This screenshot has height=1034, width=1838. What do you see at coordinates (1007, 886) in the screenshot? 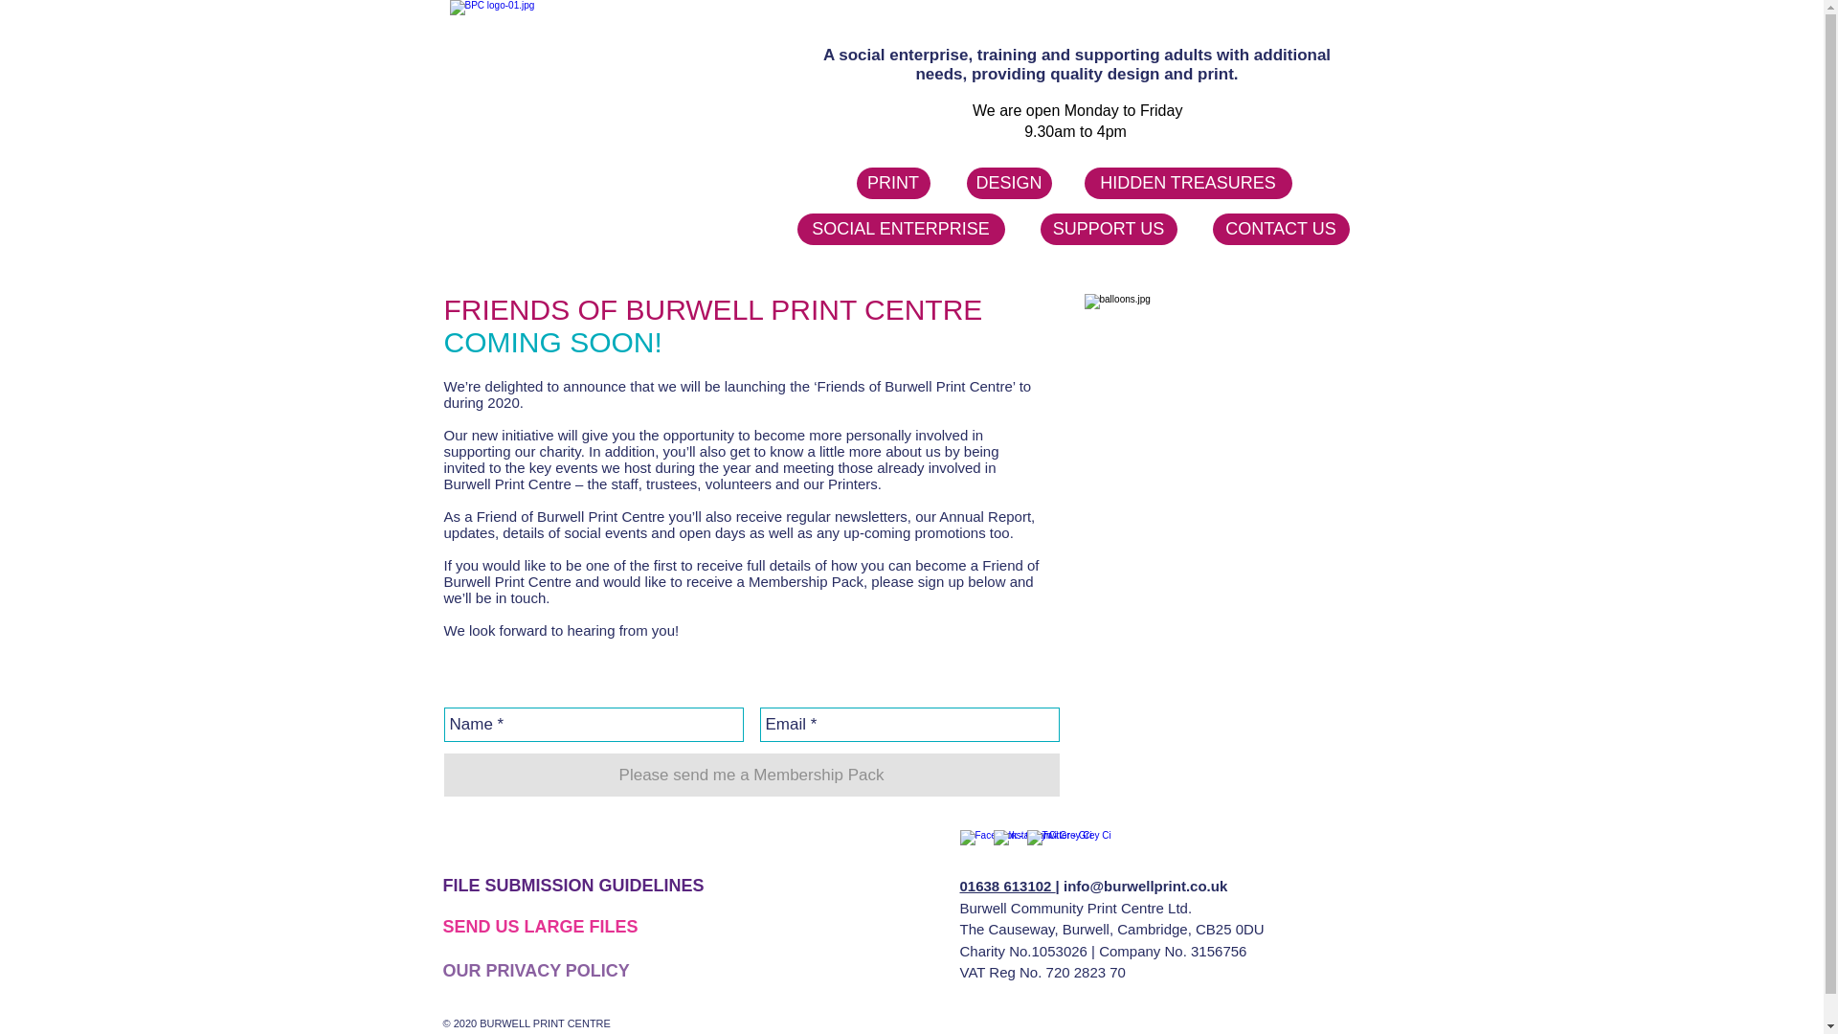
I see `01638 613102` at bounding box center [1007, 886].